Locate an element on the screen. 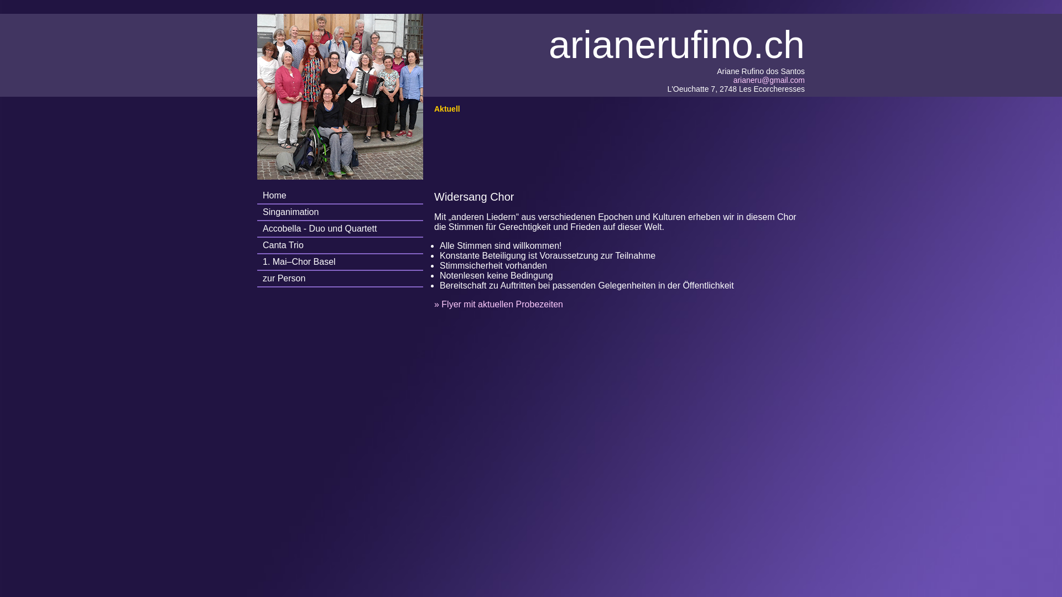  arianeru@gmail.com is located at coordinates (769, 80).